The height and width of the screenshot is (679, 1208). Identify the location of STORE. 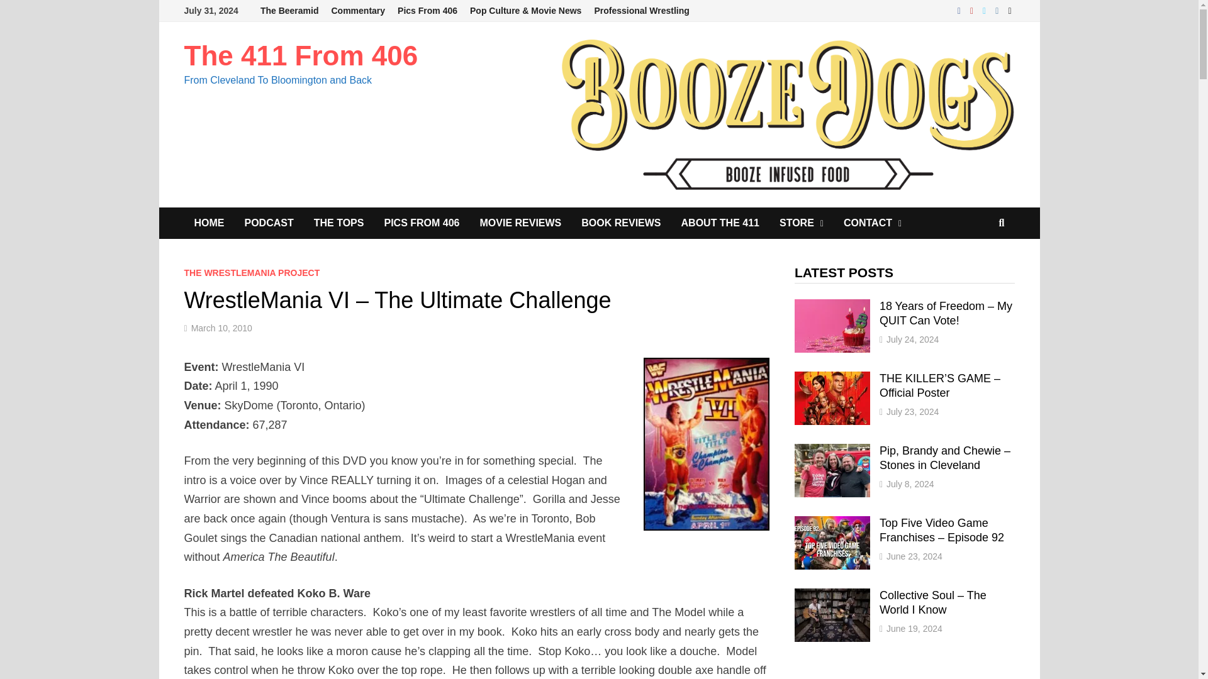
(802, 223).